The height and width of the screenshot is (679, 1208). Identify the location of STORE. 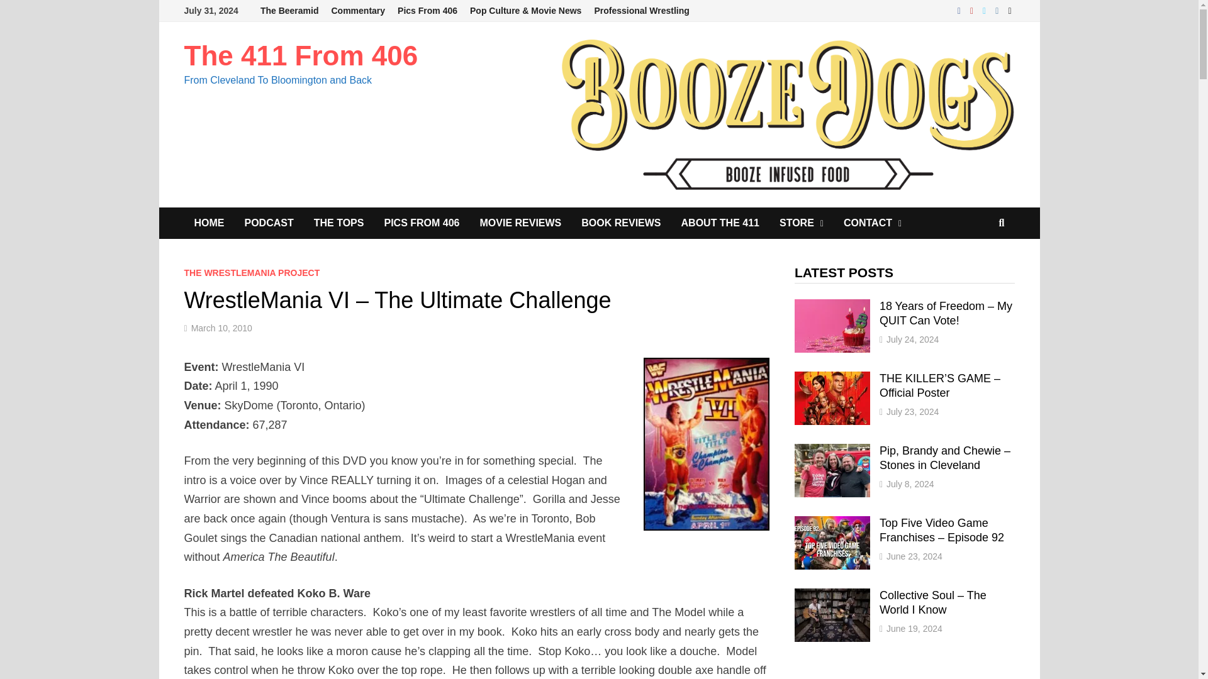
(802, 223).